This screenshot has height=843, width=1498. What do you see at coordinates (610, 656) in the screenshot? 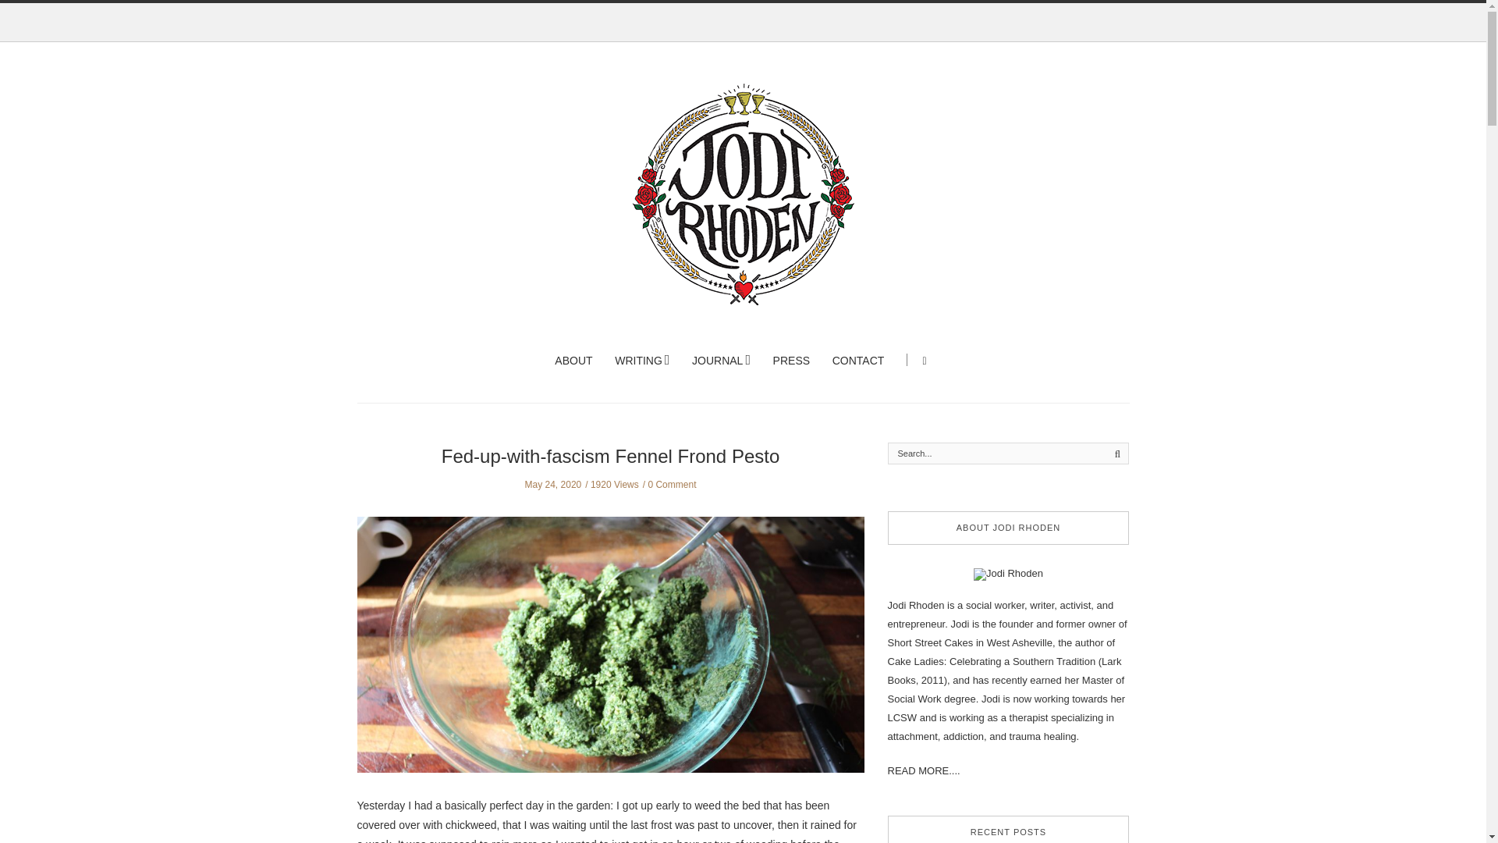
I see `Fed-up-with-fascism Fennel Frond Pesto` at bounding box center [610, 656].